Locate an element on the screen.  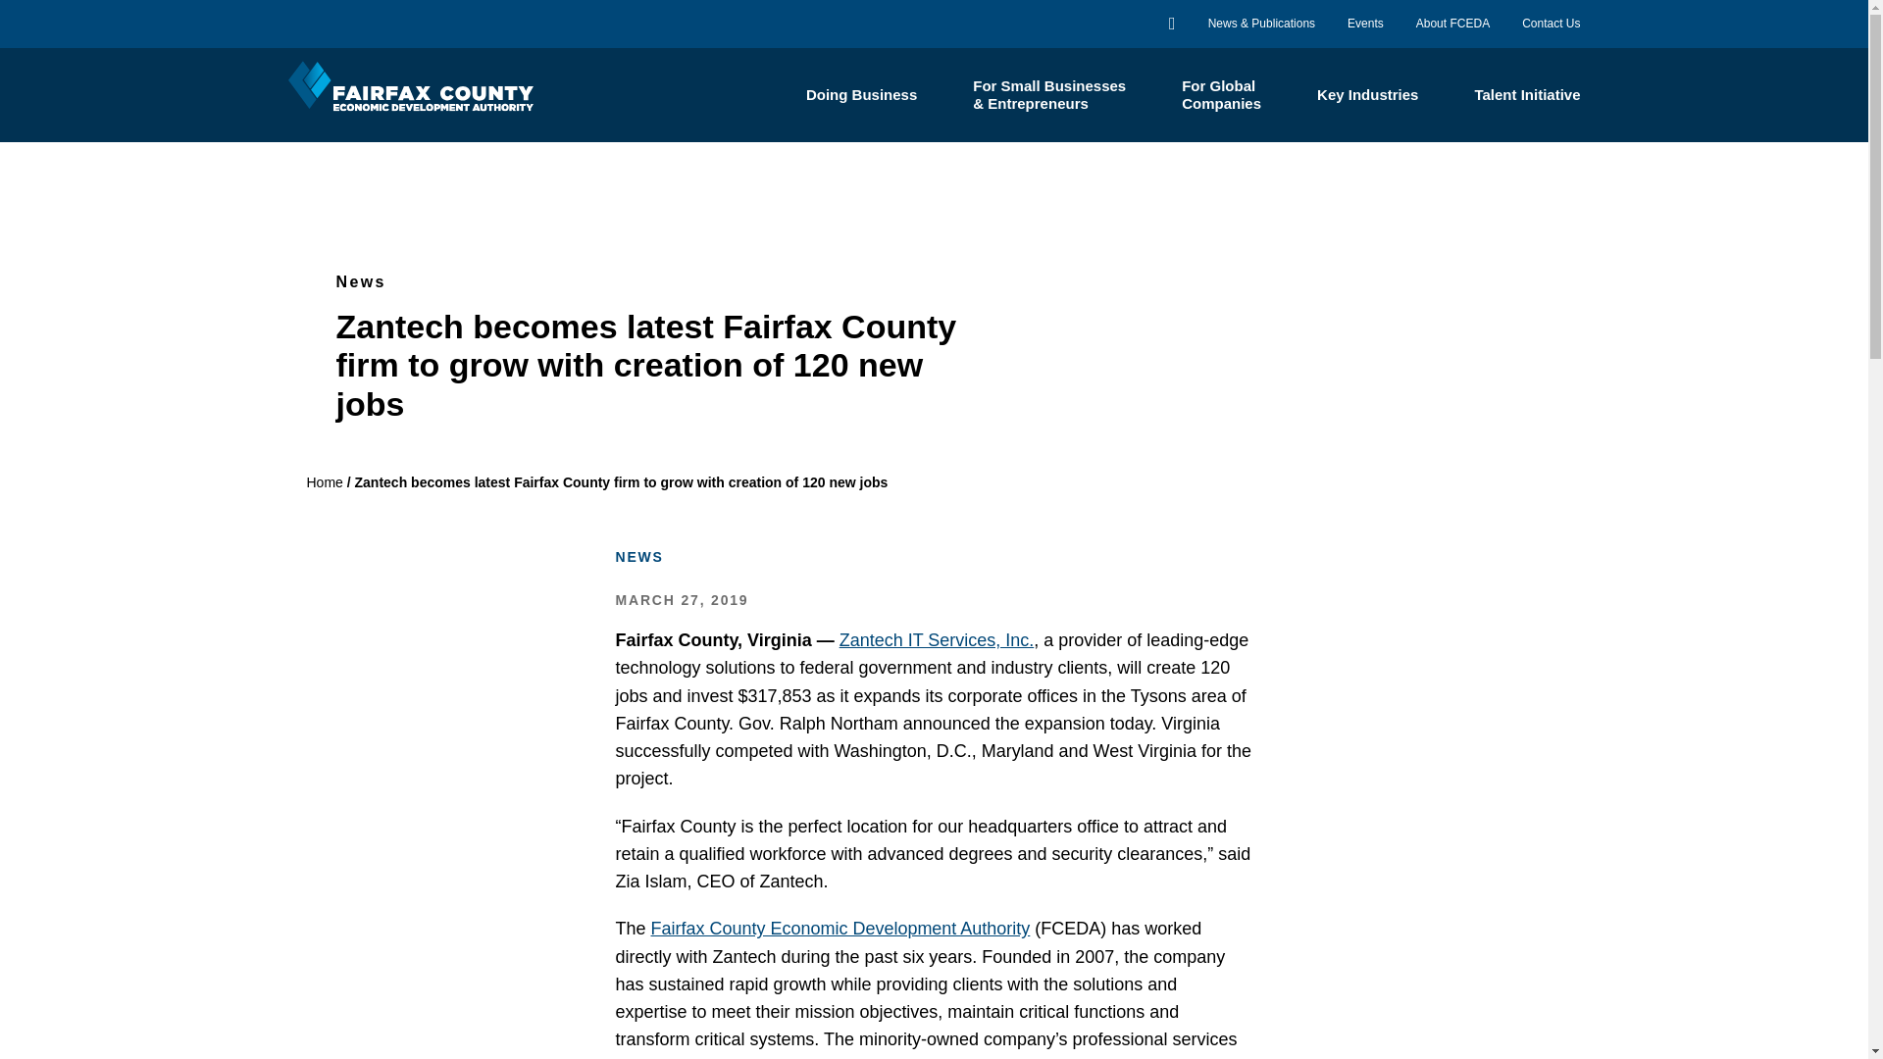
Key Industries is located at coordinates (1367, 94).